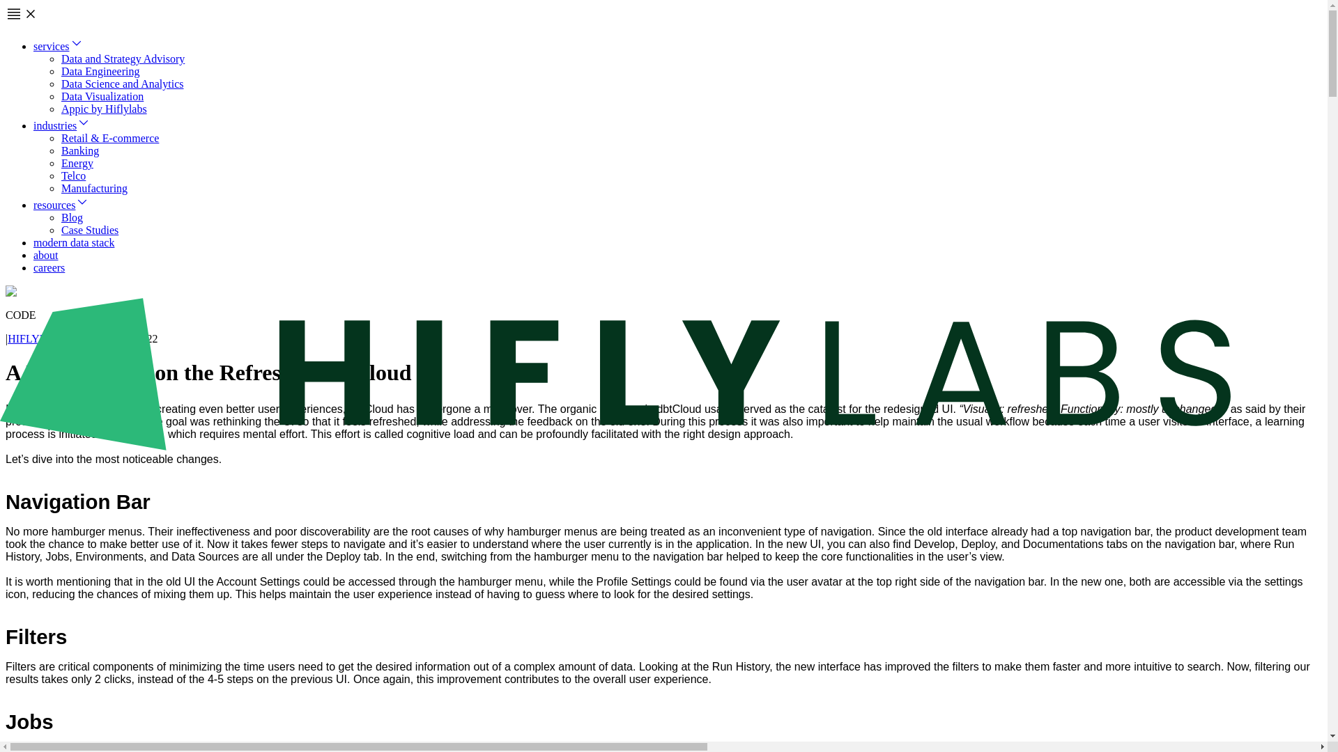 Image resolution: width=1338 pixels, height=752 pixels. What do you see at coordinates (59, 46) in the screenshot?
I see `services` at bounding box center [59, 46].